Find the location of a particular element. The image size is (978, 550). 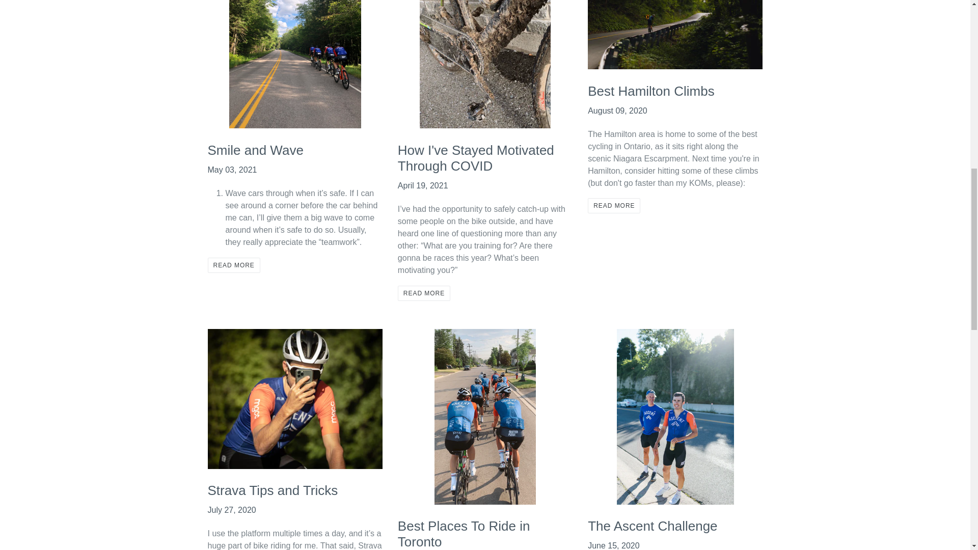

READ MORE is located at coordinates (614, 206).